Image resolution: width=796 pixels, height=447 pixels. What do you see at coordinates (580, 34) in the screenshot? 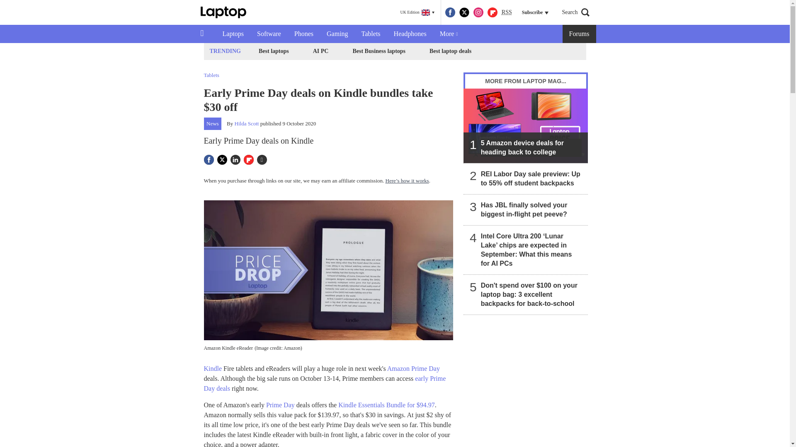
I see `Forums` at bounding box center [580, 34].